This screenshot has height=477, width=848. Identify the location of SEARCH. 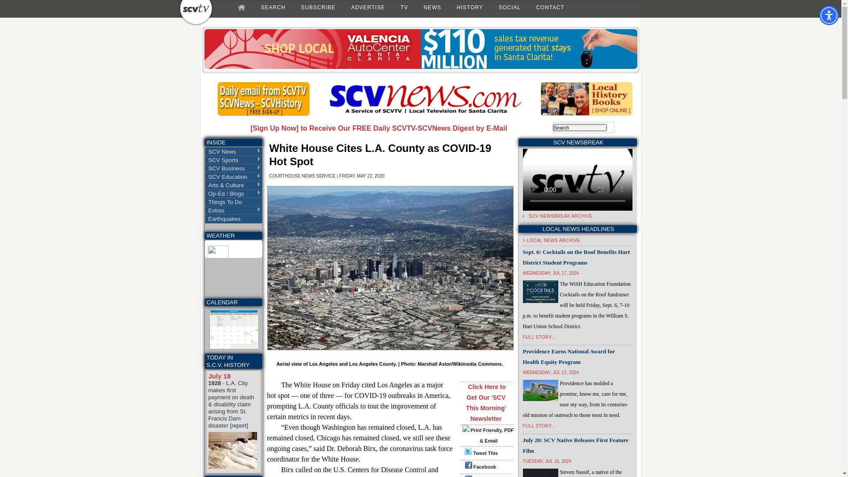
(273, 7).